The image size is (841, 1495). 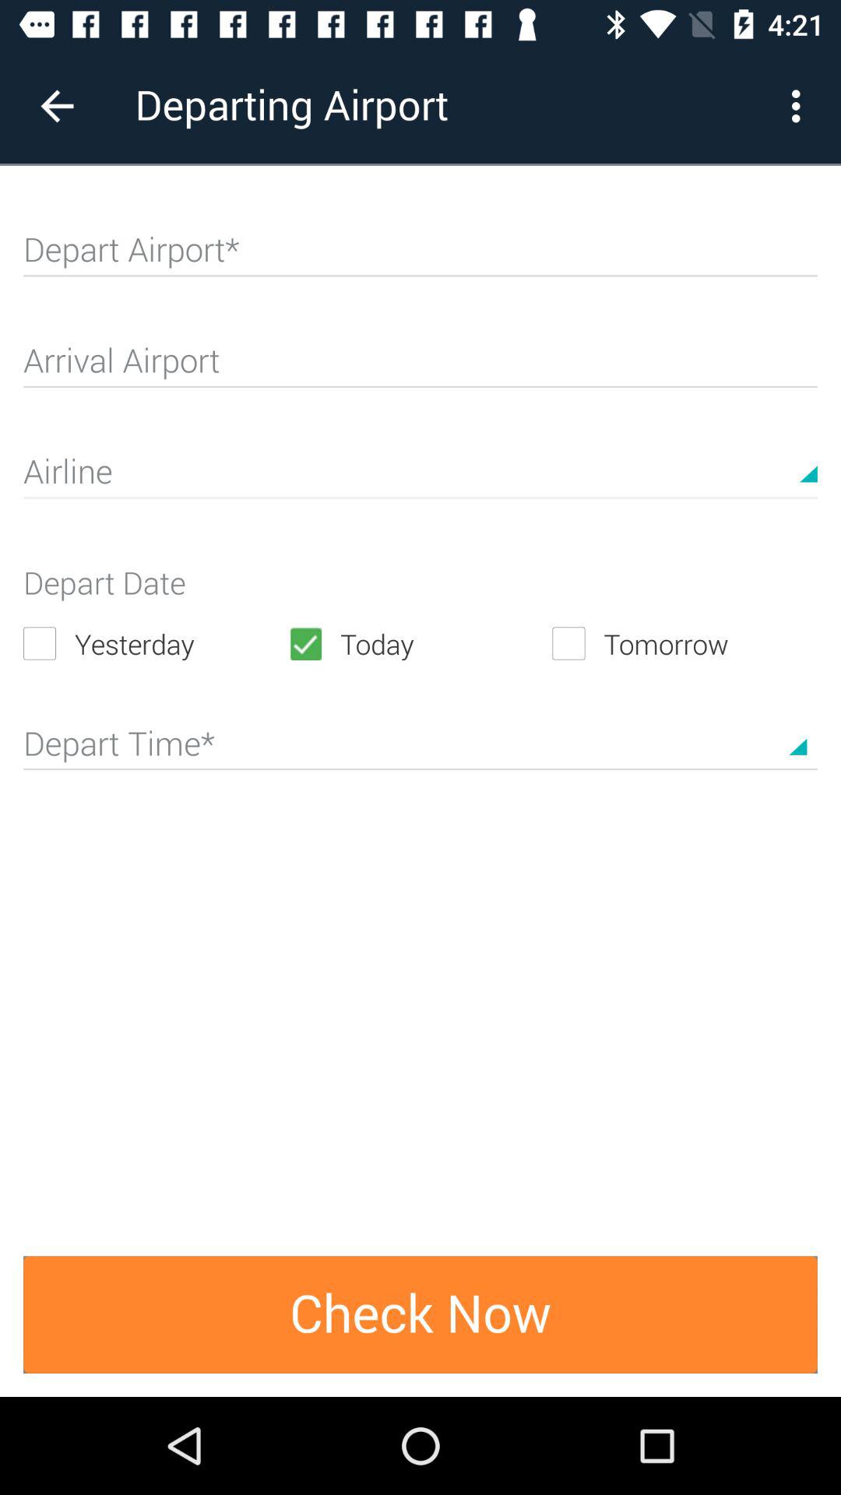 I want to click on enter arrival airport, so click(x=420, y=368).